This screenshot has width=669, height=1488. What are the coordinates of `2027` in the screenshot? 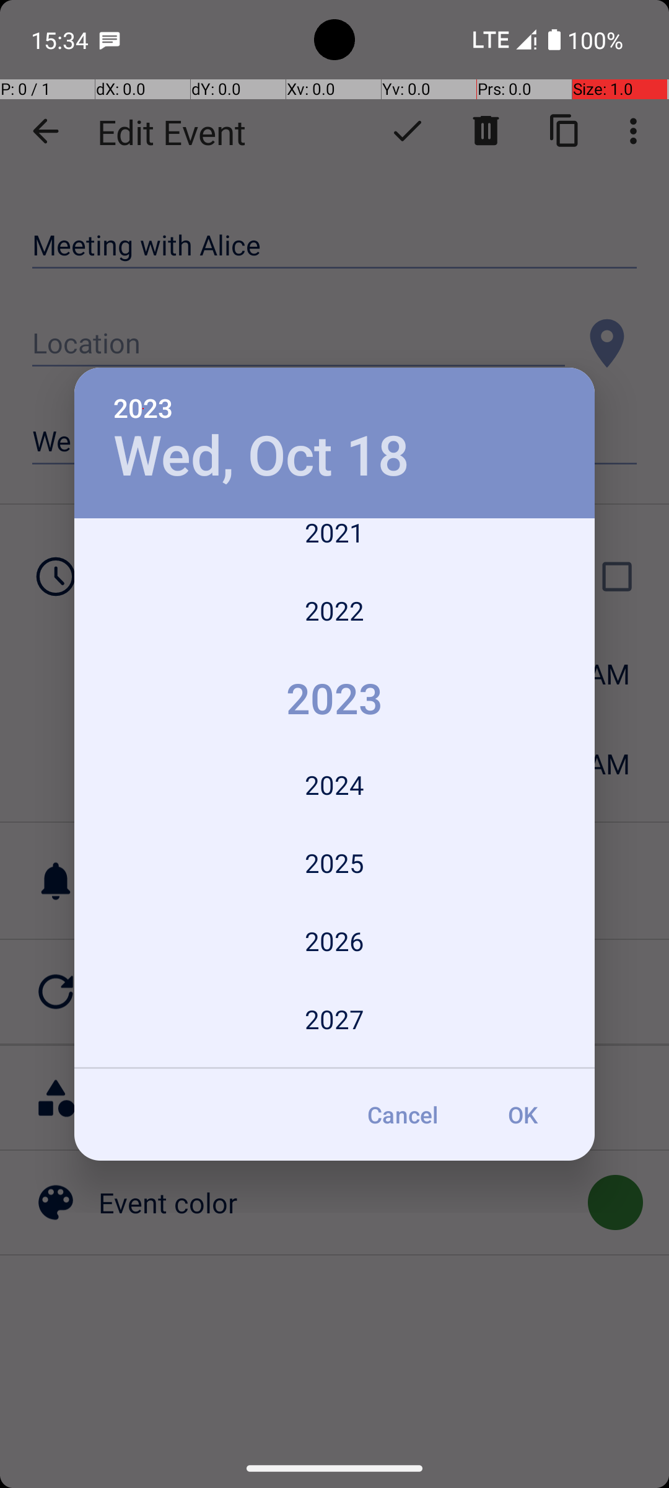 It's located at (334, 1019).